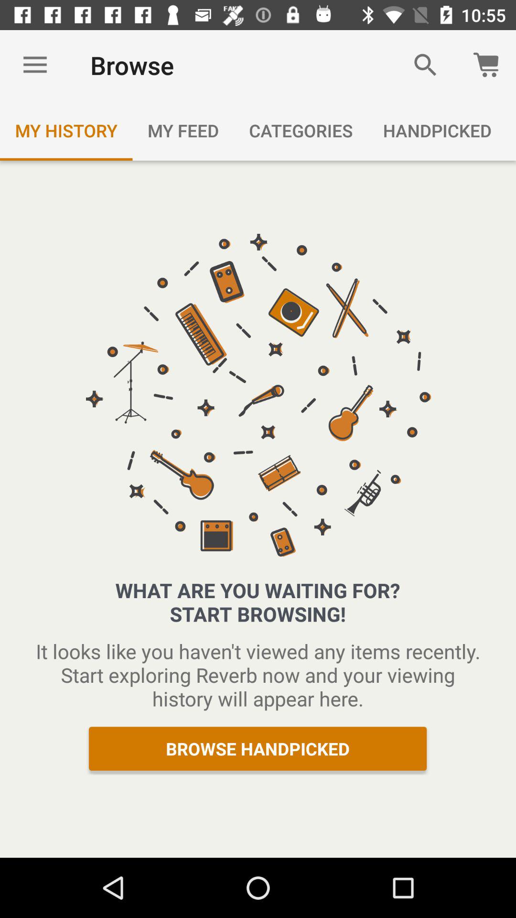  What do you see at coordinates (425, 65) in the screenshot?
I see `tap item above handpicked` at bounding box center [425, 65].